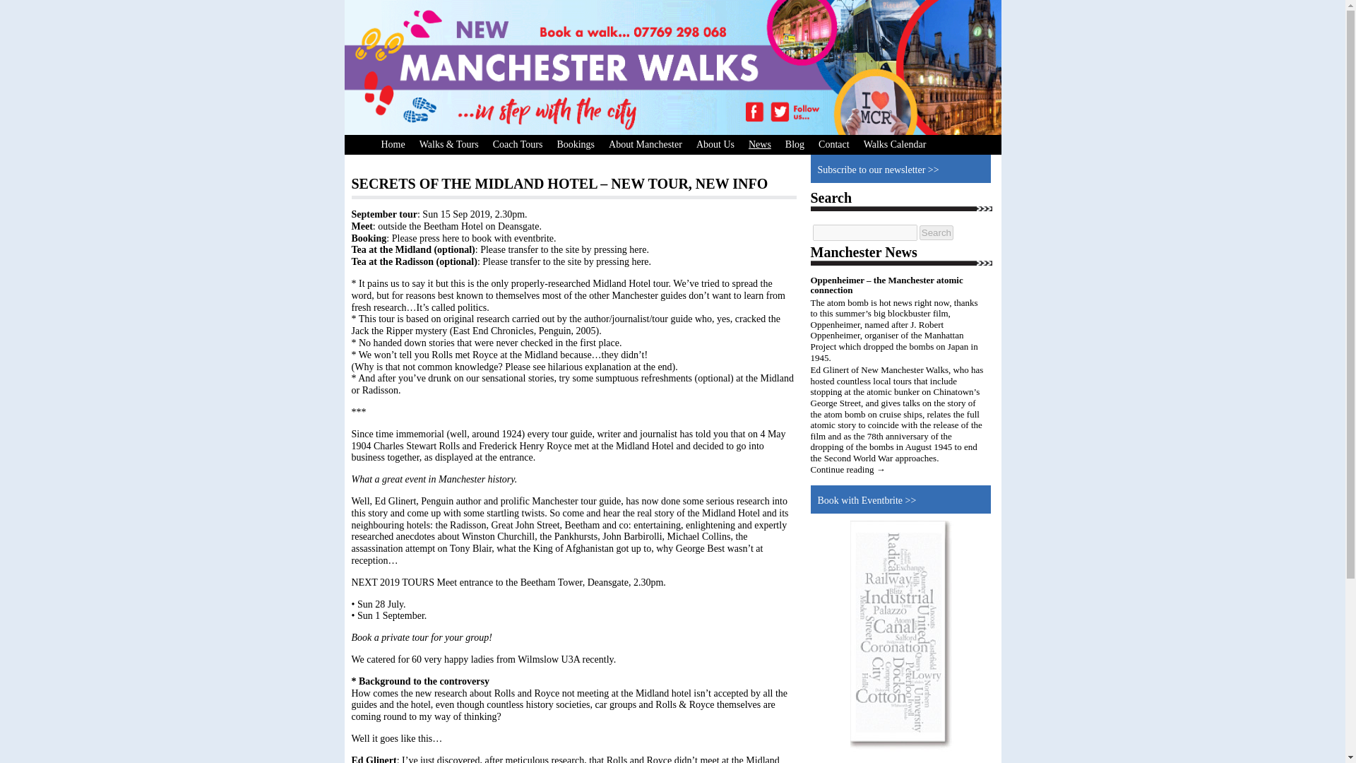 The height and width of the screenshot is (763, 1356). Describe the element at coordinates (833, 145) in the screenshot. I see `Contact` at that location.